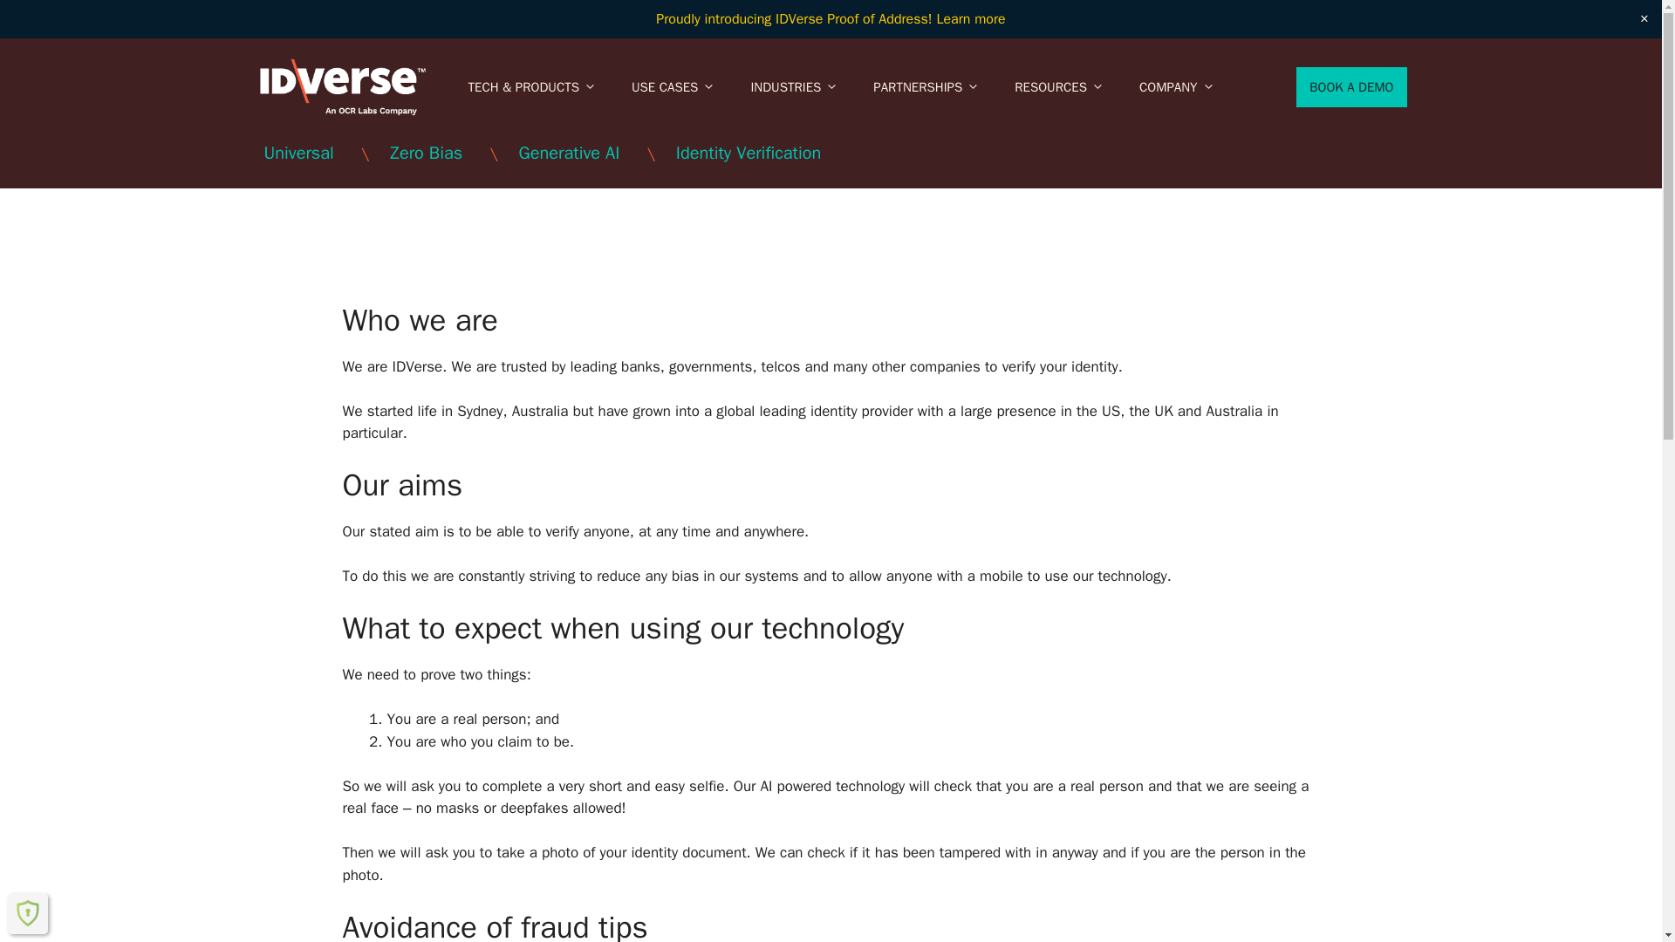 This screenshot has width=1675, height=942. I want to click on RESOURCES, so click(1059, 87).